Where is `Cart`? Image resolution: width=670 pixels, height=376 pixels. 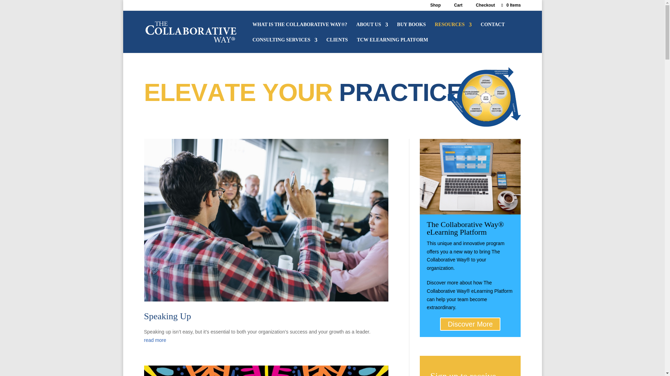
Cart is located at coordinates (458, 7).